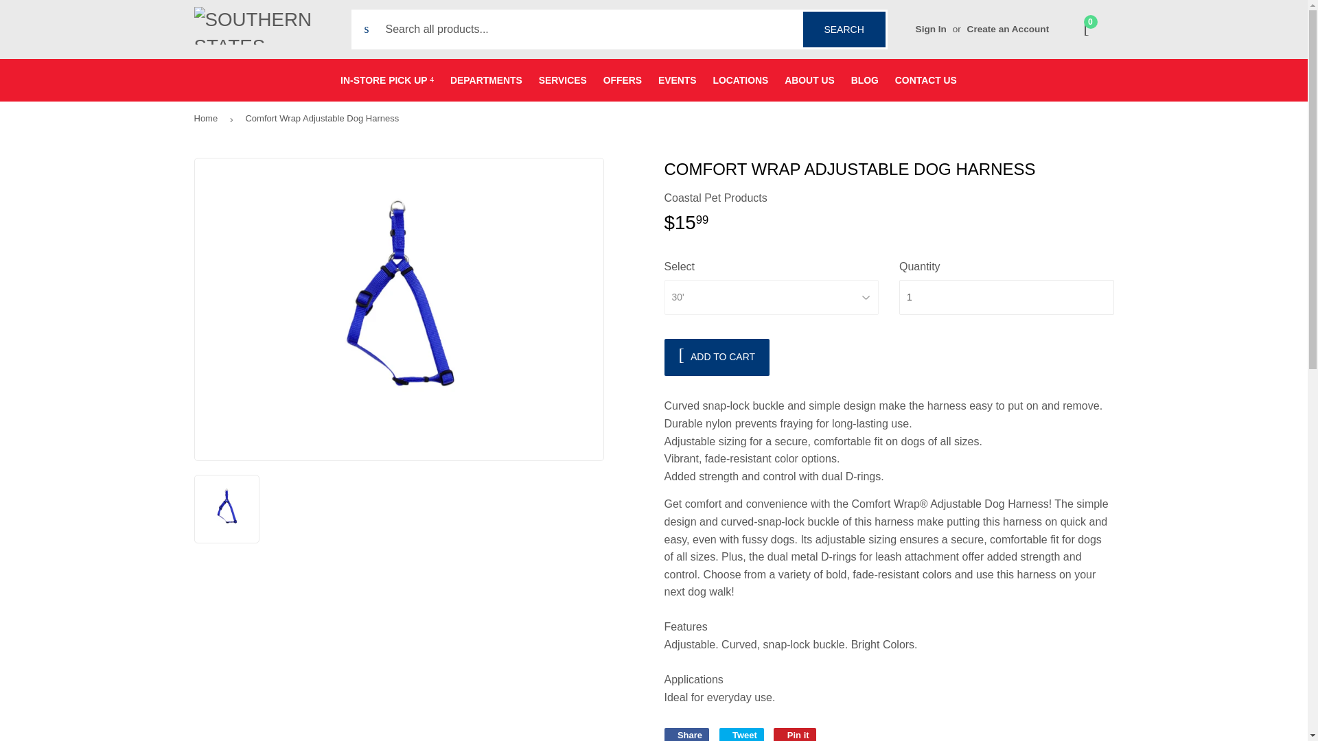 The image size is (1318, 741). What do you see at coordinates (931, 29) in the screenshot?
I see `Sign In` at bounding box center [931, 29].